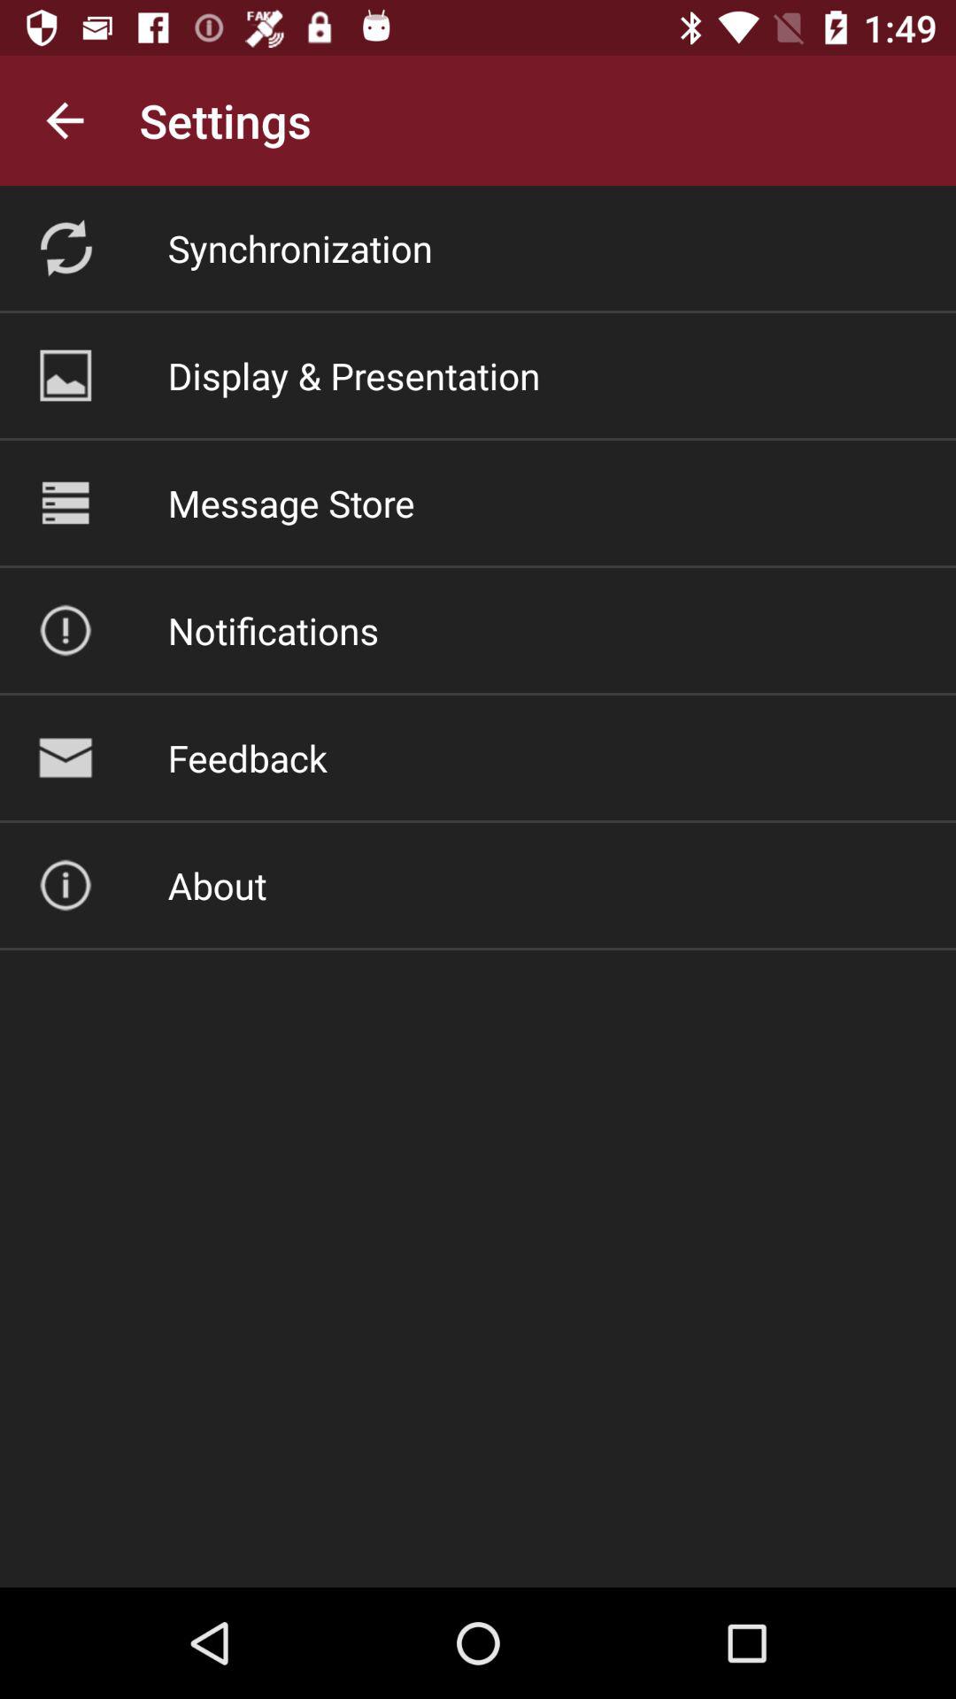  What do you see at coordinates (217, 885) in the screenshot?
I see `swipe until about item` at bounding box center [217, 885].